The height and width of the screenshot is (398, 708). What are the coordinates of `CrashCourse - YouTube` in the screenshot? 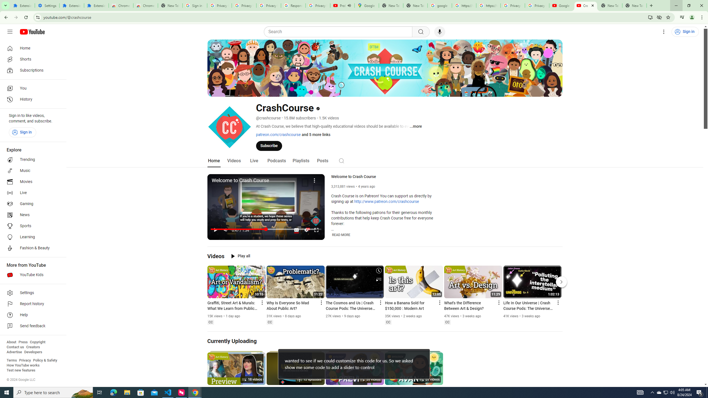 It's located at (586, 6).